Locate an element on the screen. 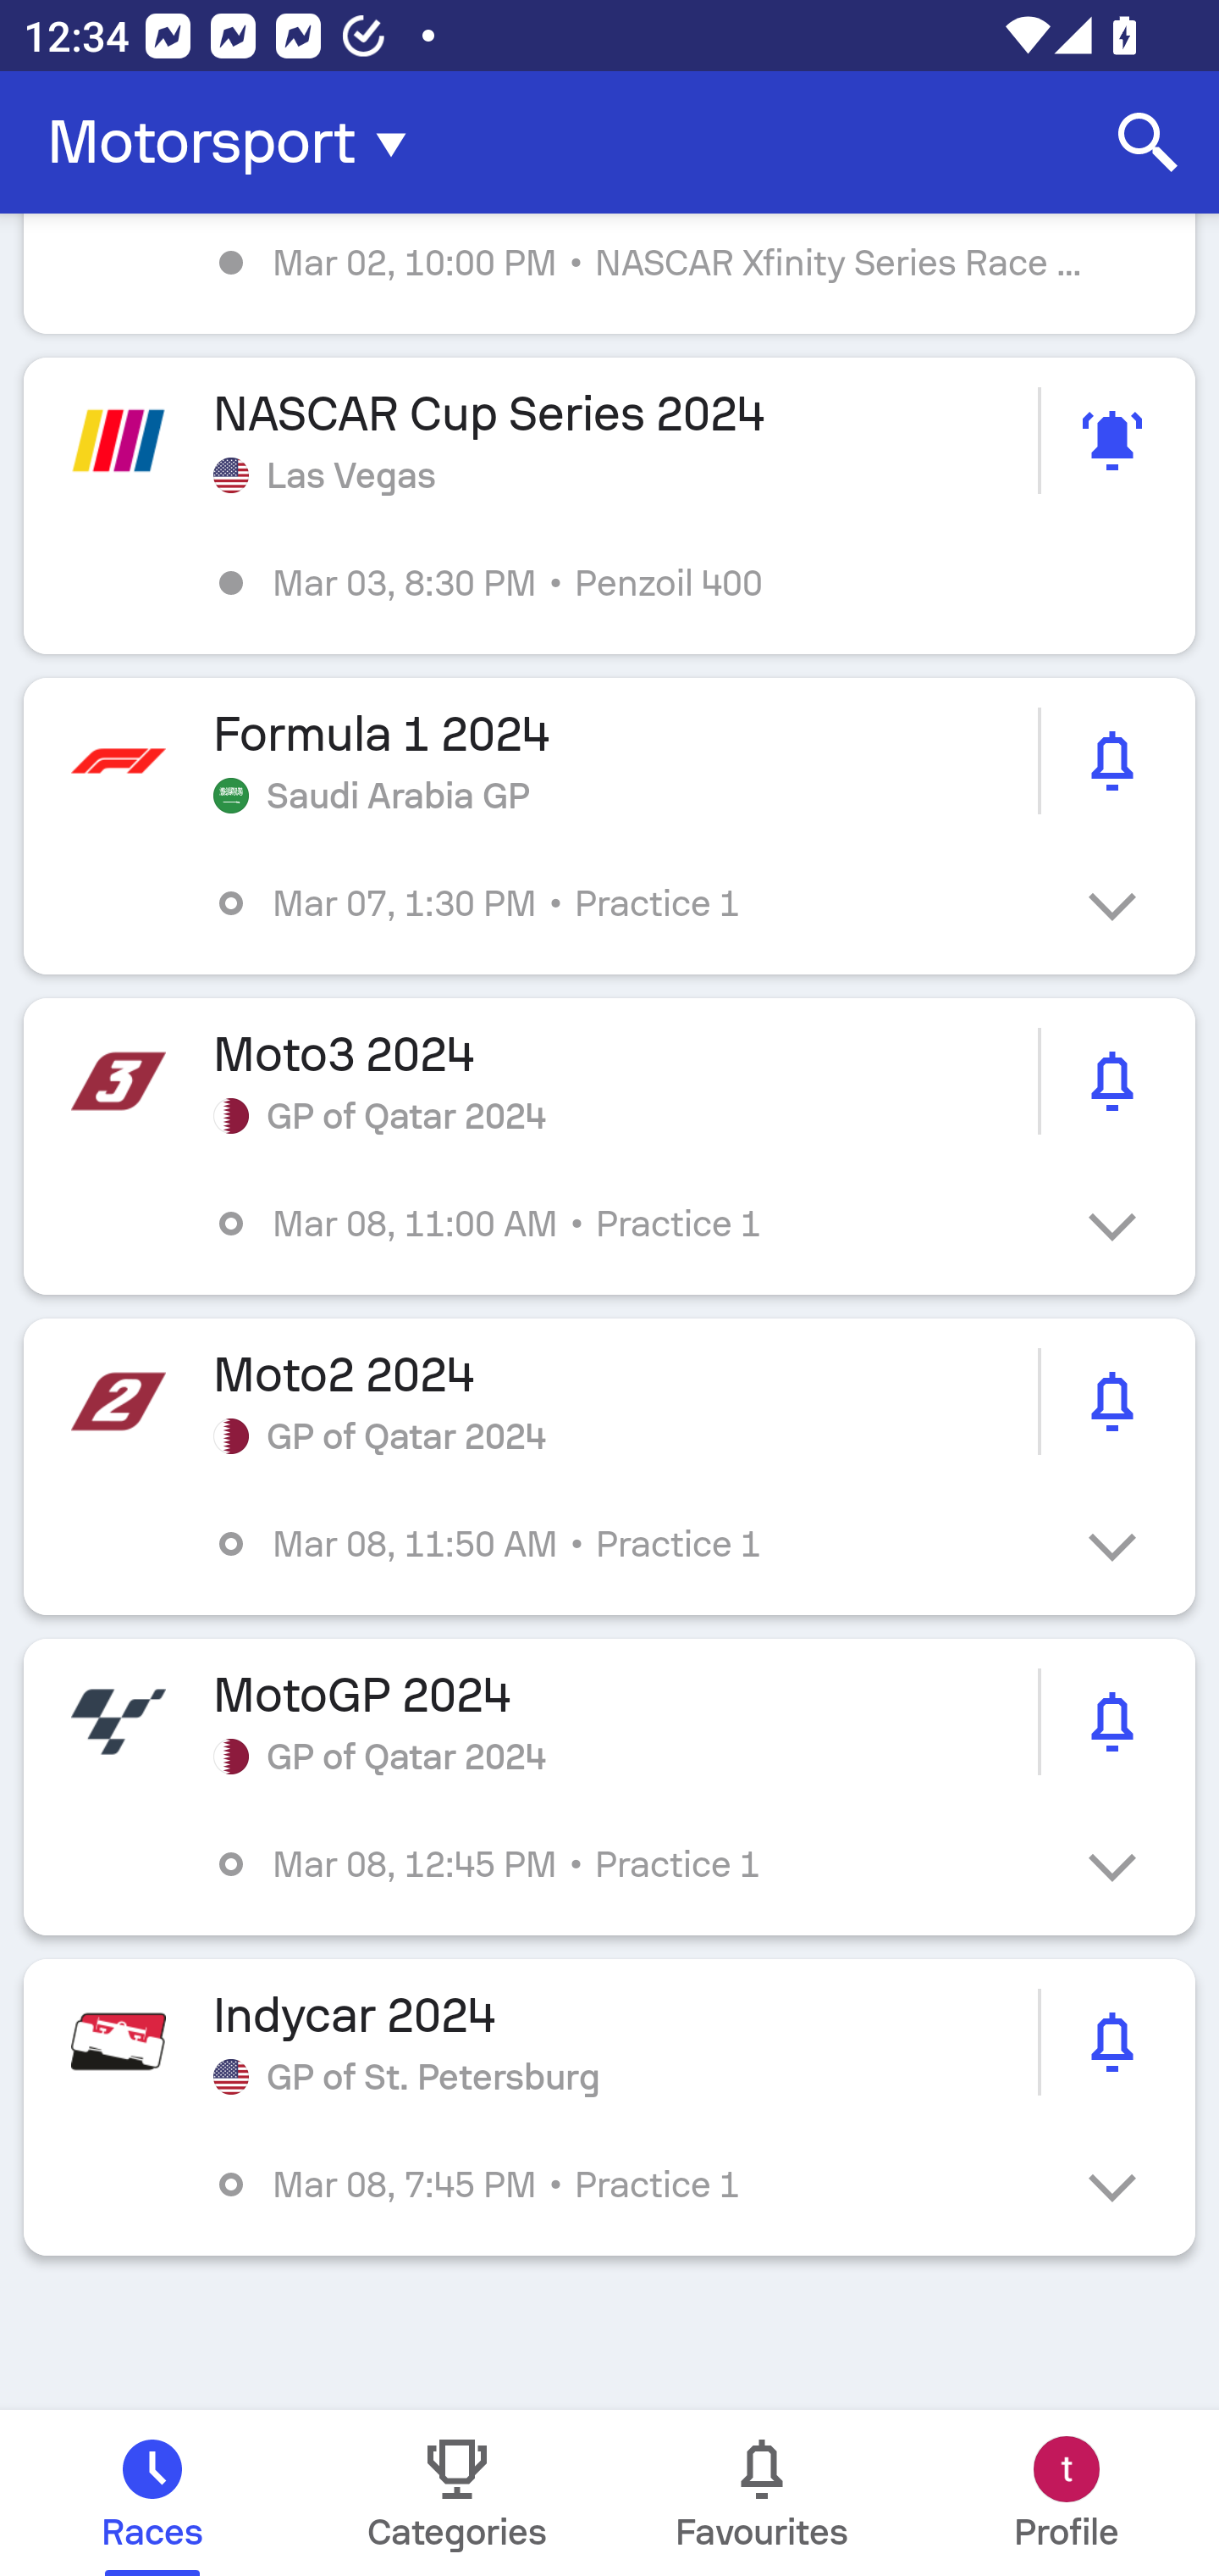 Image resolution: width=1219 pixels, height=2576 pixels. Mar 08, 11:50 AM • Practice 1 is located at coordinates (633, 1544).